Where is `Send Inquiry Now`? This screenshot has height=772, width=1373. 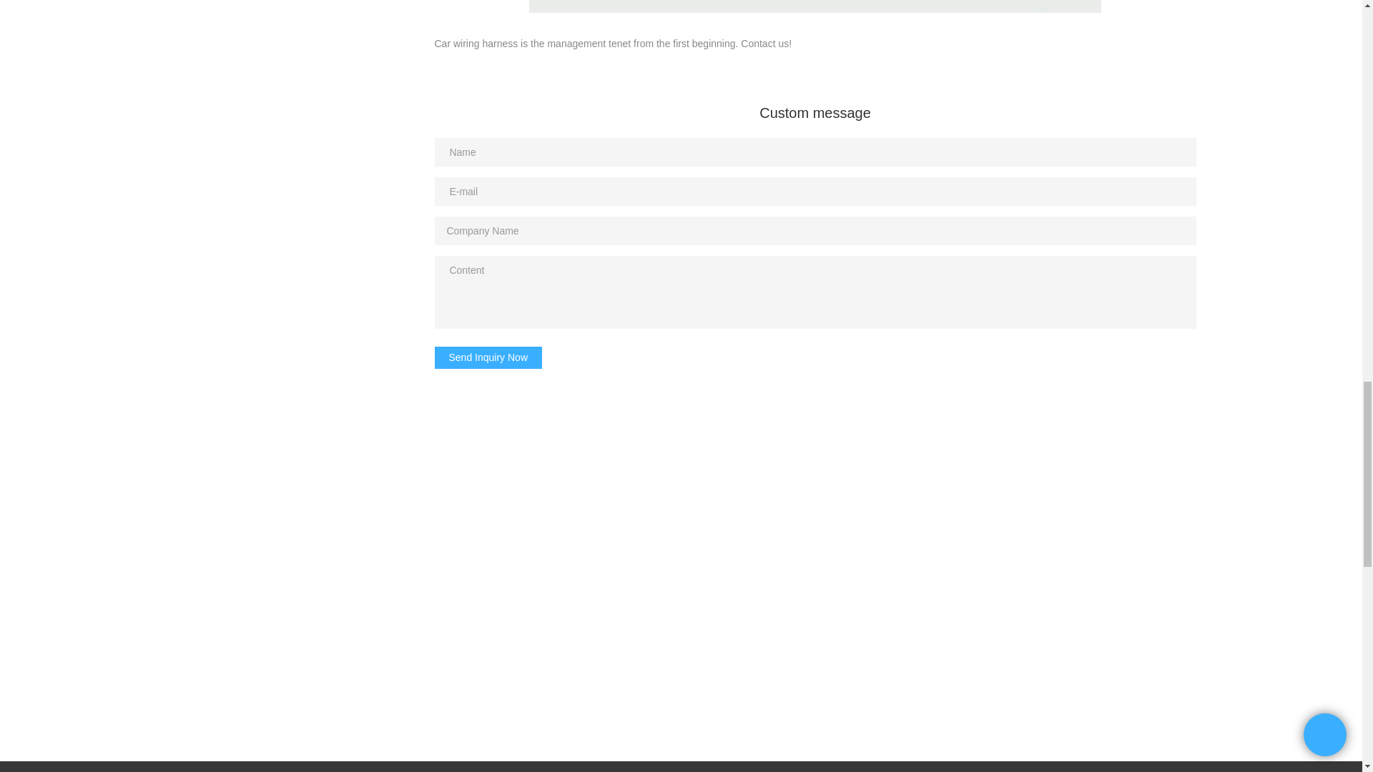 Send Inquiry Now is located at coordinates (488, 357).